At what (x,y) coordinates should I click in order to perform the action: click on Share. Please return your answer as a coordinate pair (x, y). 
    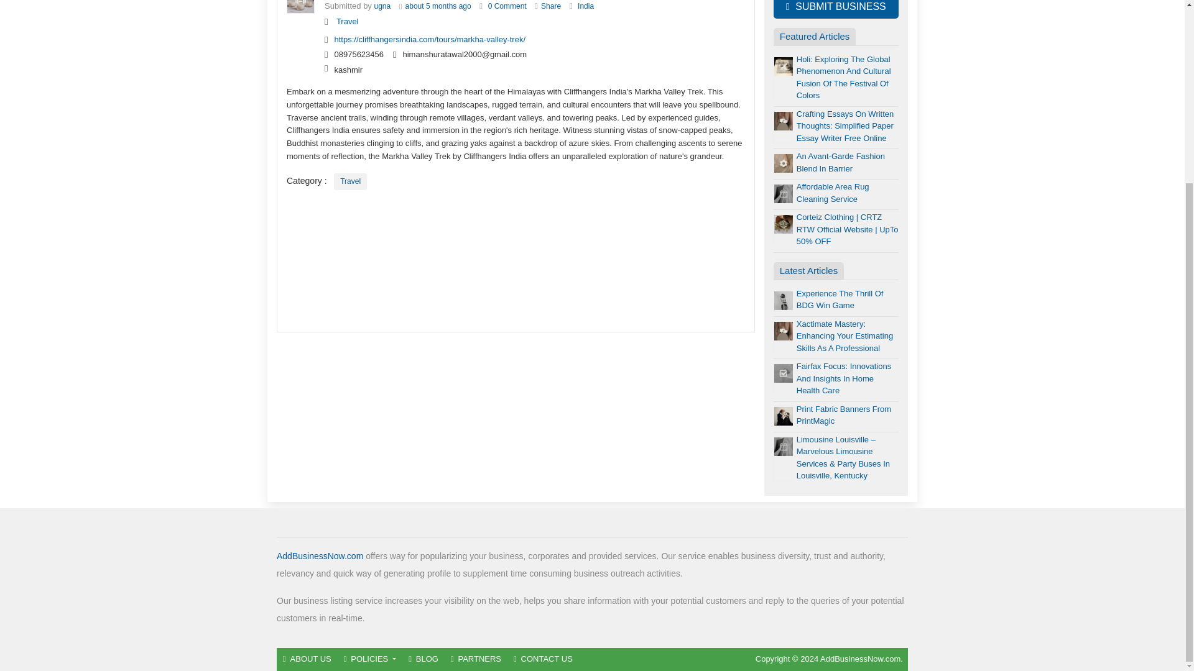
    Looking at the image, I should click on (551, 6).